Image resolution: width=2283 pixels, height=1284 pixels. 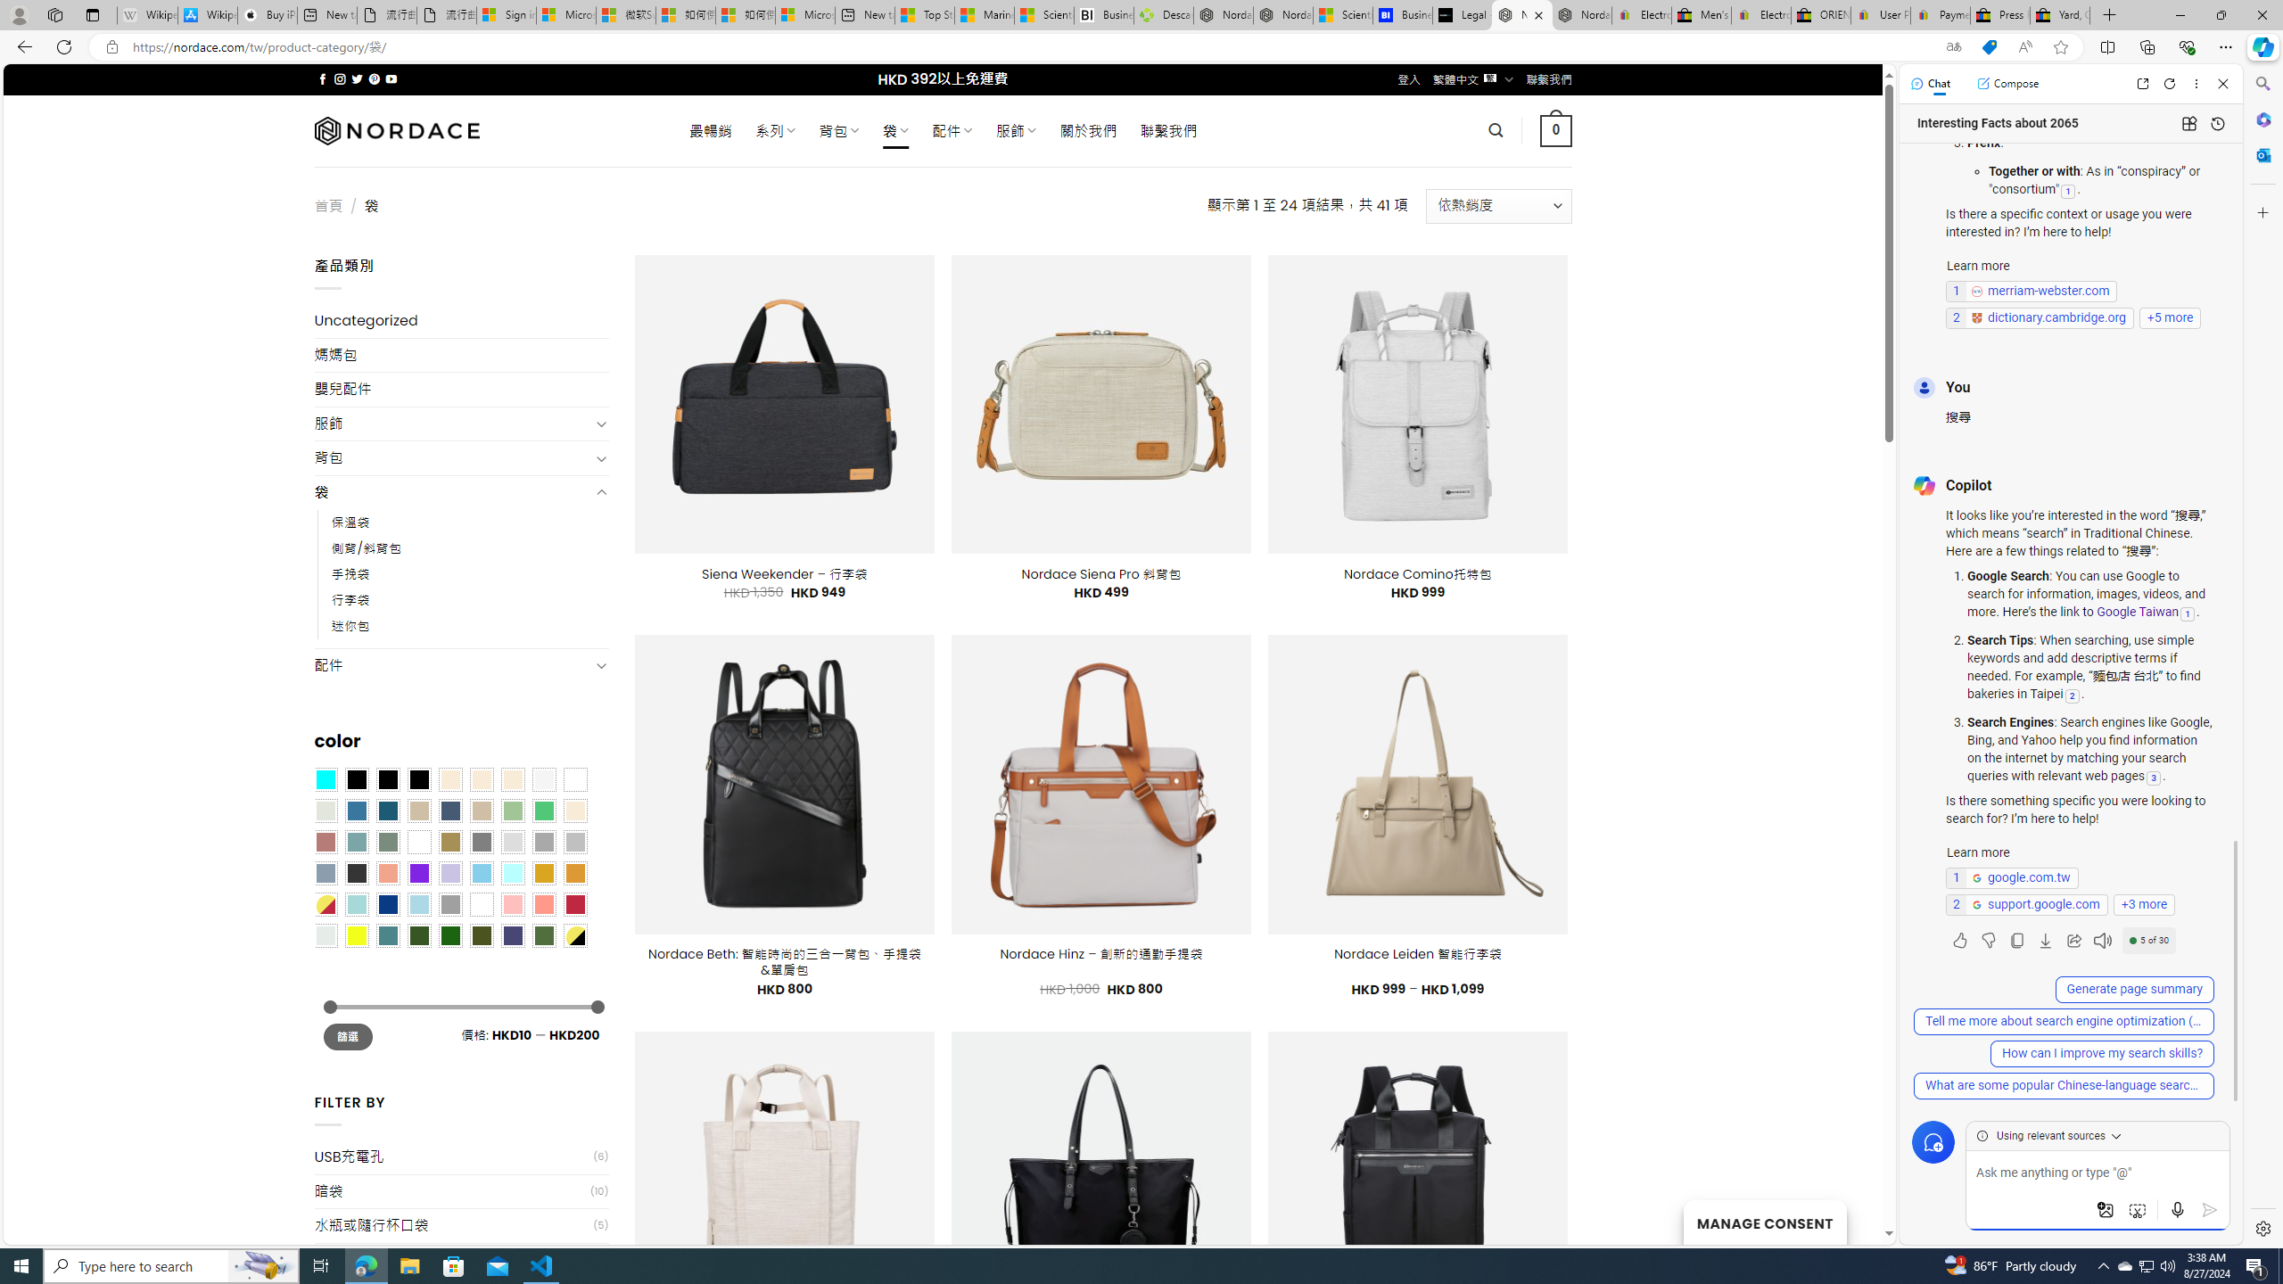 I want to click on Buy iPad - Apple, so click(x=268, y=15).